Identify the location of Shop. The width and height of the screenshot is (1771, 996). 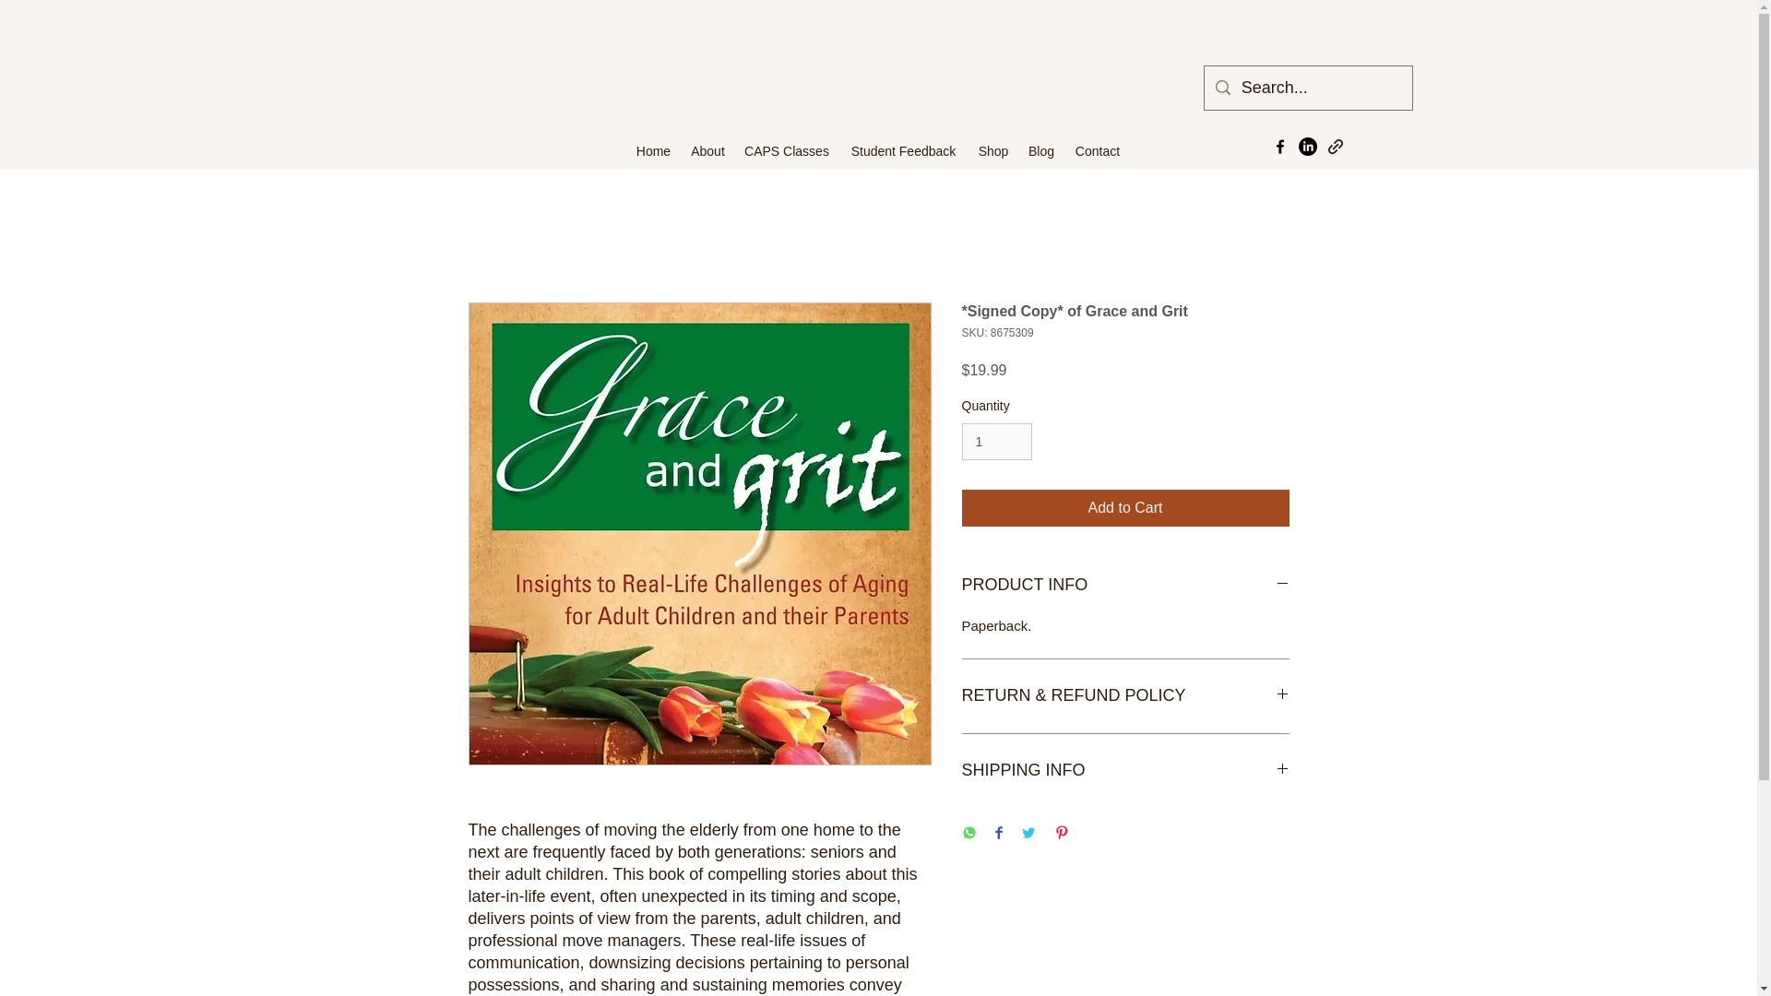
(993, 151).